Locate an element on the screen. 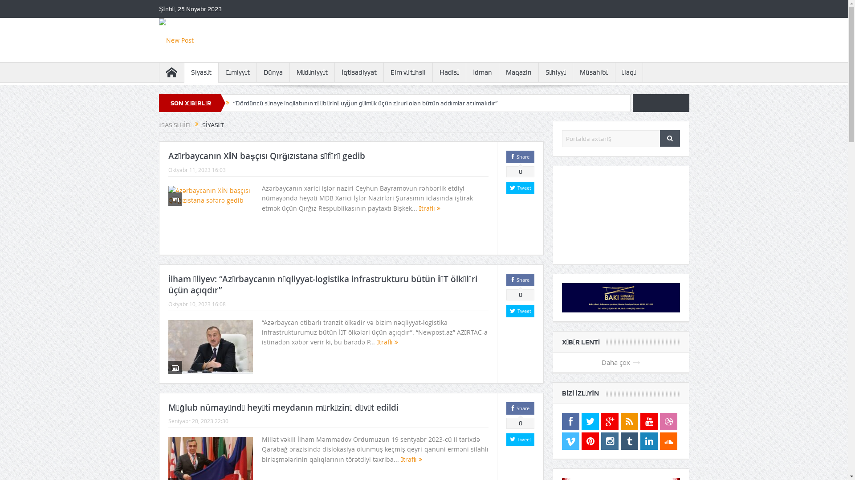 This screenshot has height=480, width=855. Share is located at coordinates (520, 157).